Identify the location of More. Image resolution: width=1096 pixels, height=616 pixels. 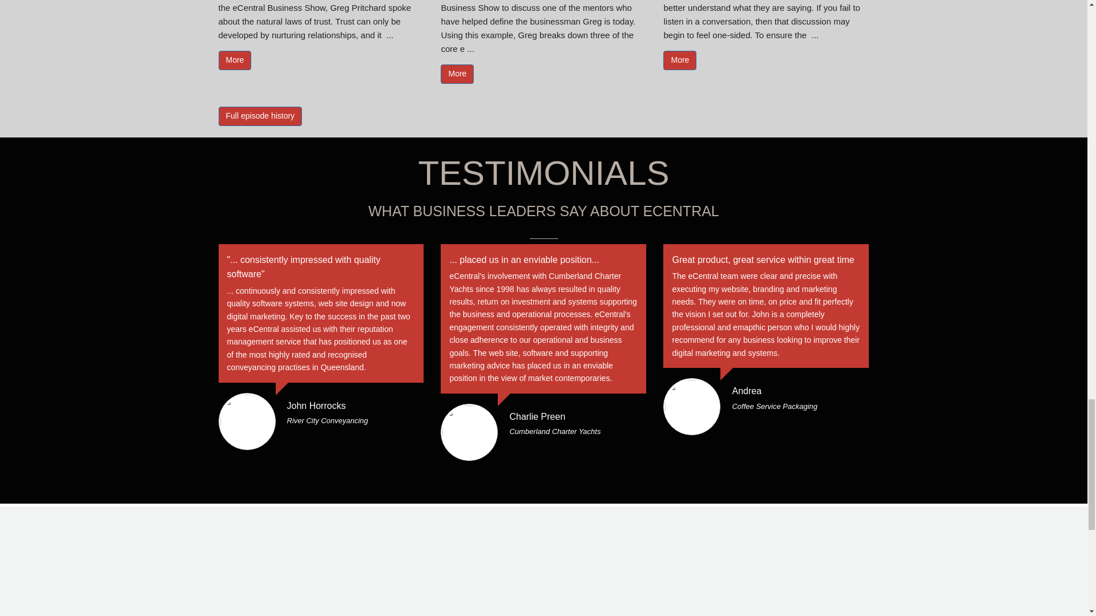
(457, 74).